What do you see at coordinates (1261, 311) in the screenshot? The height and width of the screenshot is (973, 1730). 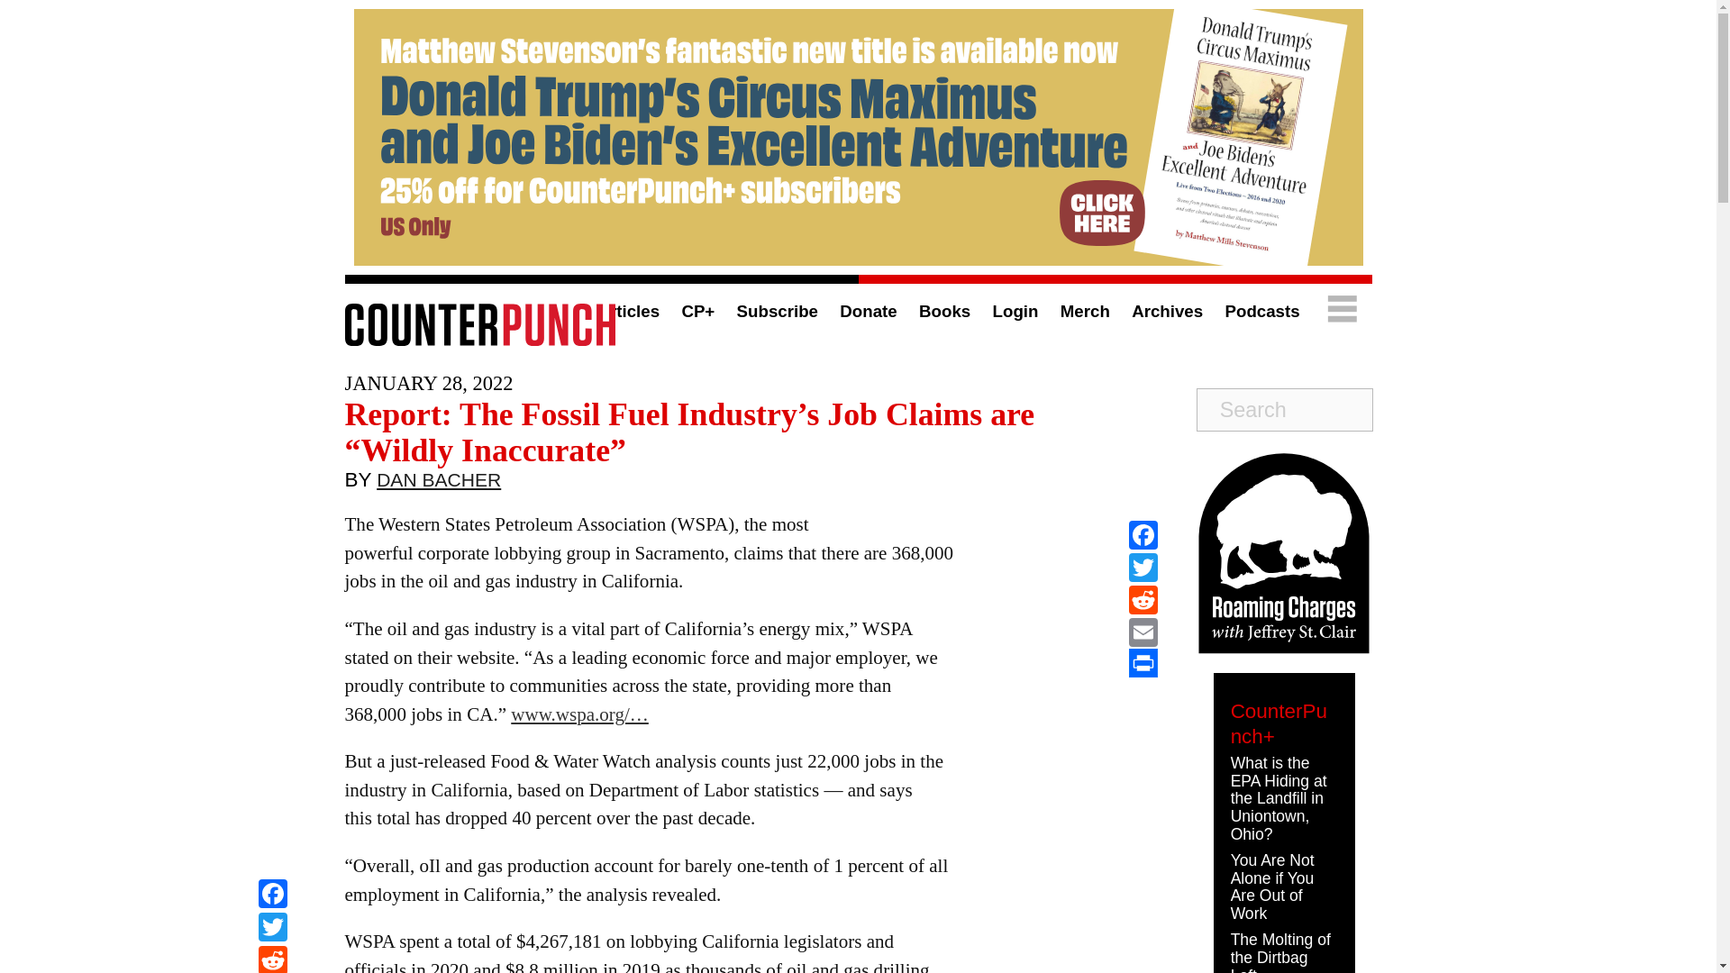 I see `Podcasts` at bounding box center [1261, 311].